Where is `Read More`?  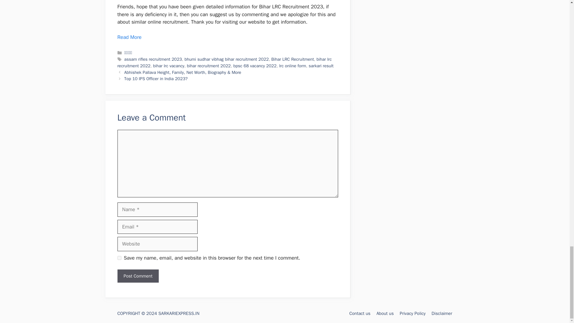
Read More is located at coordinates (129, 37).